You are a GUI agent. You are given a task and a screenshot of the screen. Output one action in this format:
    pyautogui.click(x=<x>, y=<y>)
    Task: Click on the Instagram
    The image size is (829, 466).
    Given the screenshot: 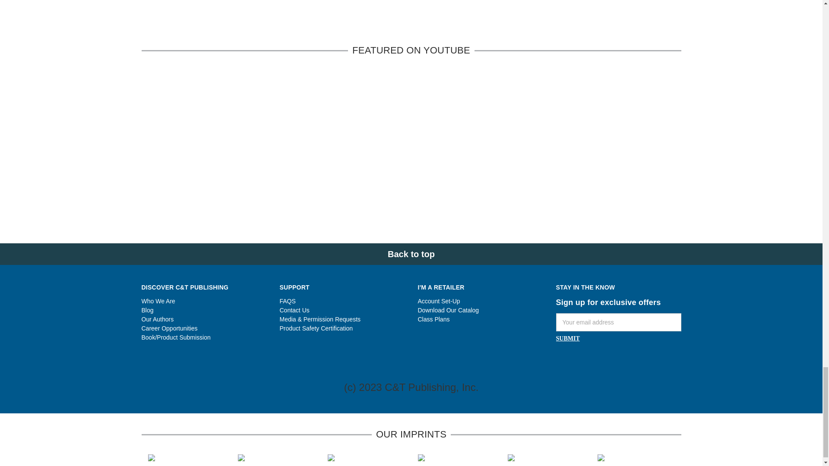 What is the action you would take?
    pyautogui.click(x=576, y=361)
    